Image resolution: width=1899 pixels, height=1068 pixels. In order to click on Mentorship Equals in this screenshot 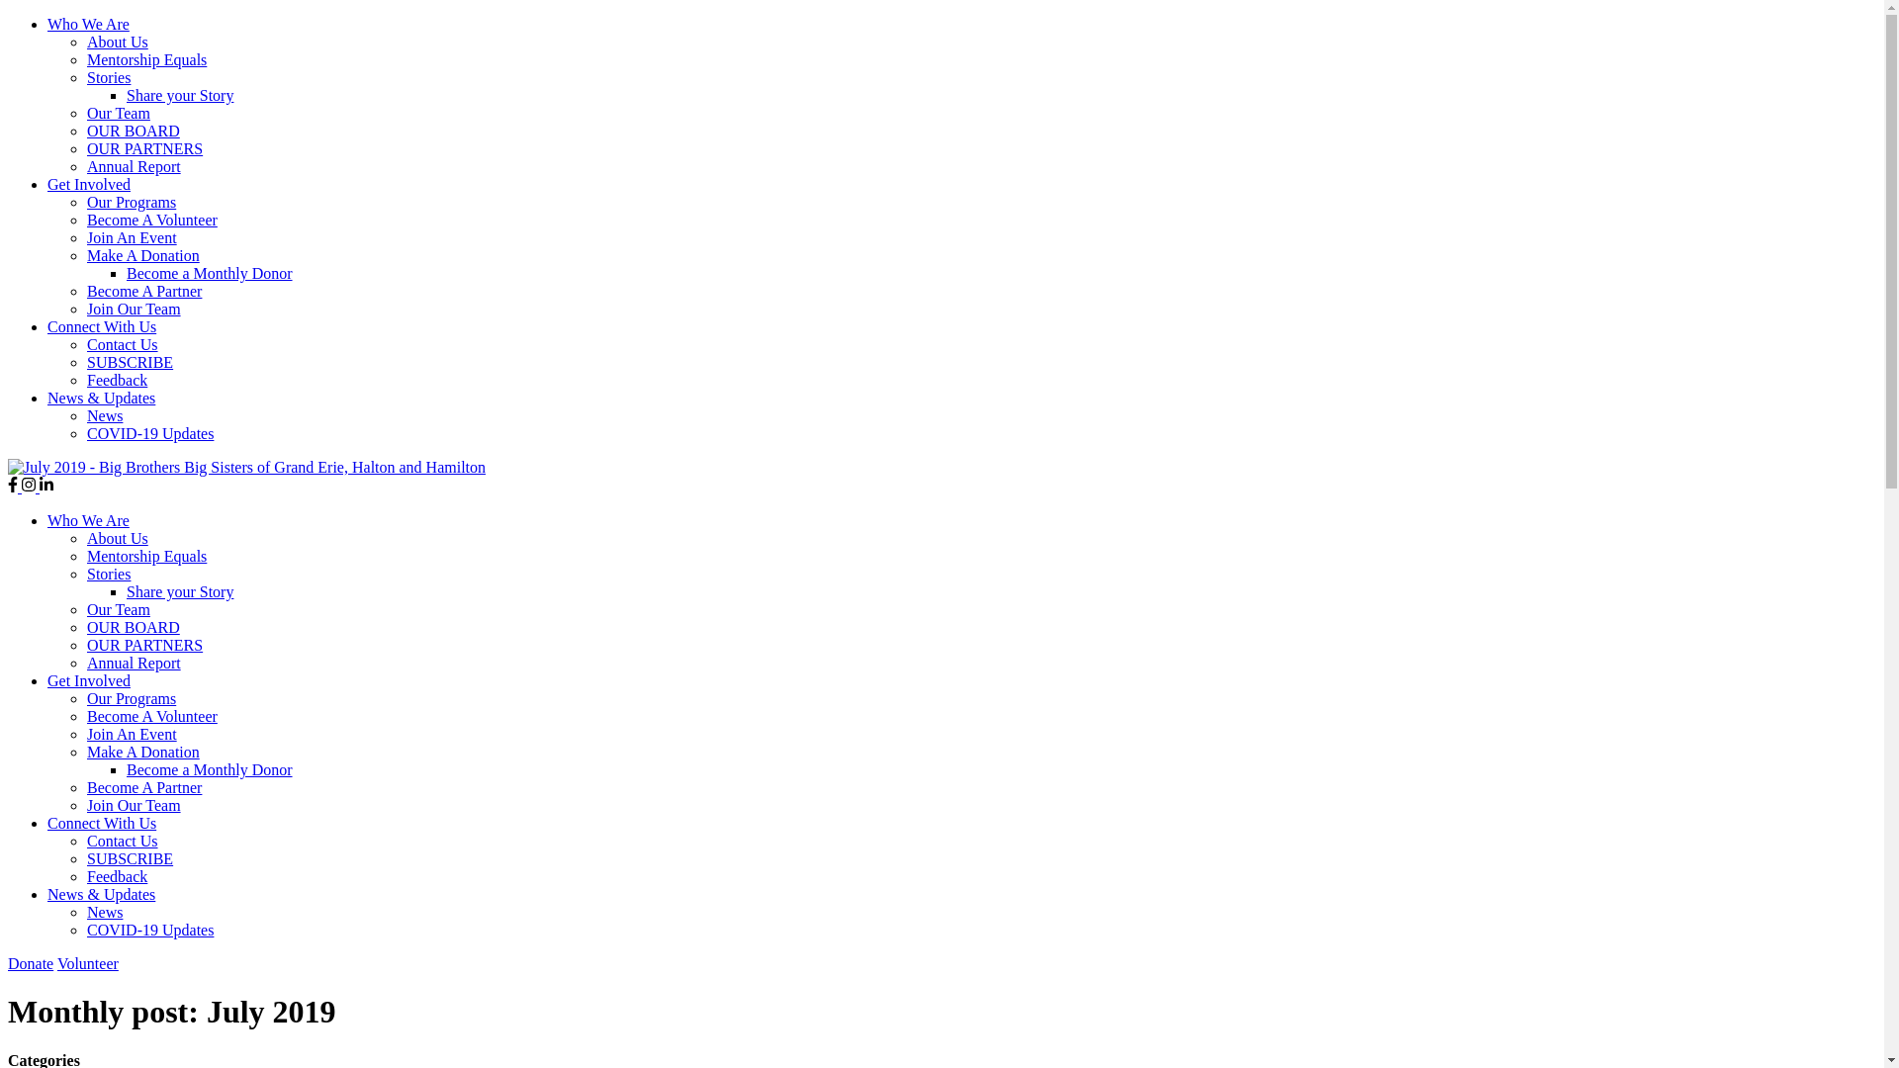, I will do `click(146, 59)`.